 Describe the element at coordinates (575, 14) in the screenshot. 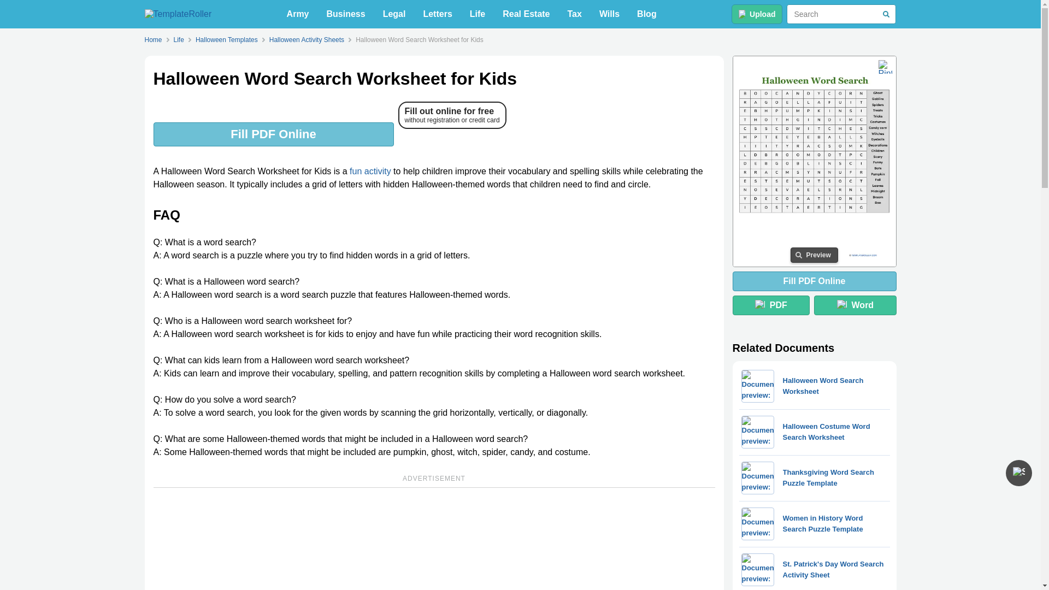

I see `Tax` at that location.